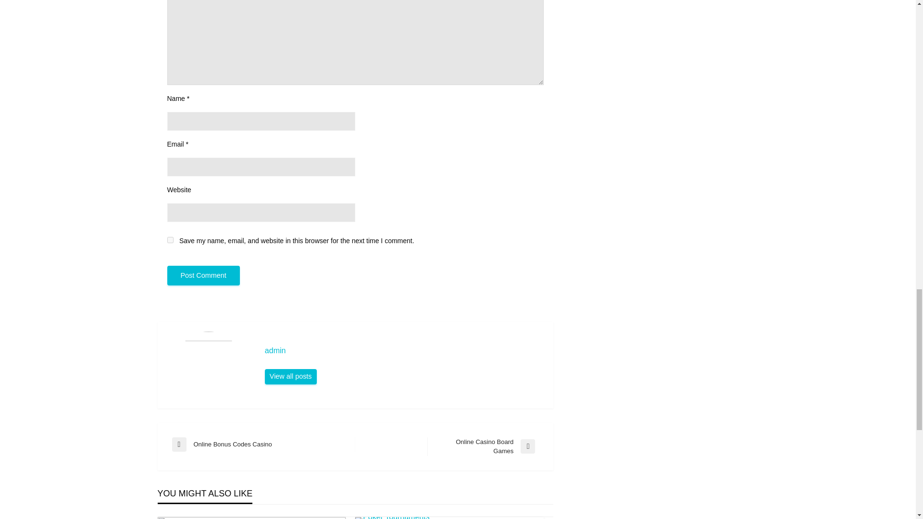 This screenshot has width=923, height=519. What do you see at coordinates (203, 275) in the screenshot?
I see `yes` at bounding box center [203, 275].